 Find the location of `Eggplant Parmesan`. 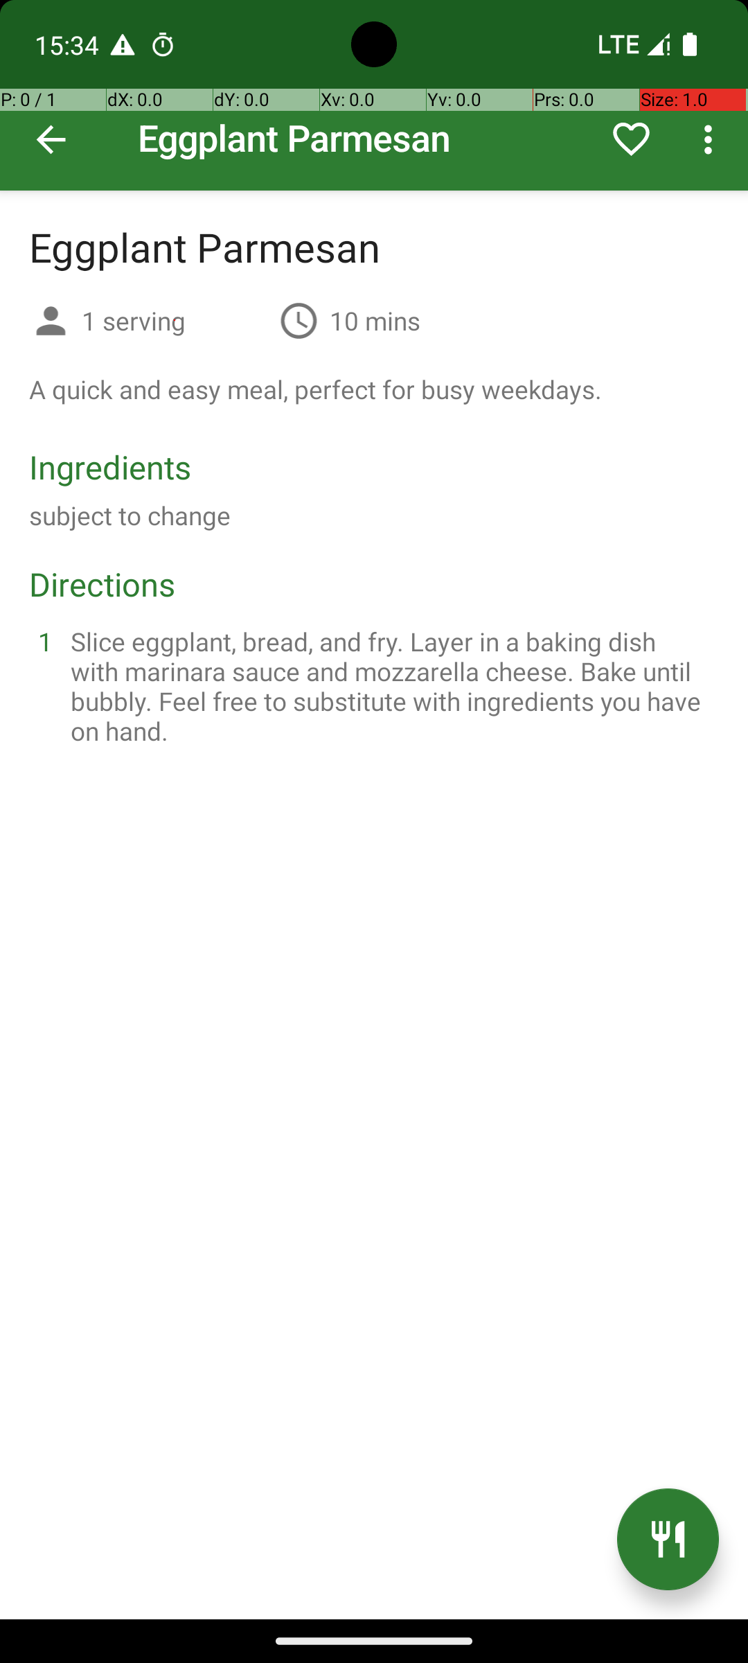

Eggplant Parmesan is located at coordinates (374, 96).